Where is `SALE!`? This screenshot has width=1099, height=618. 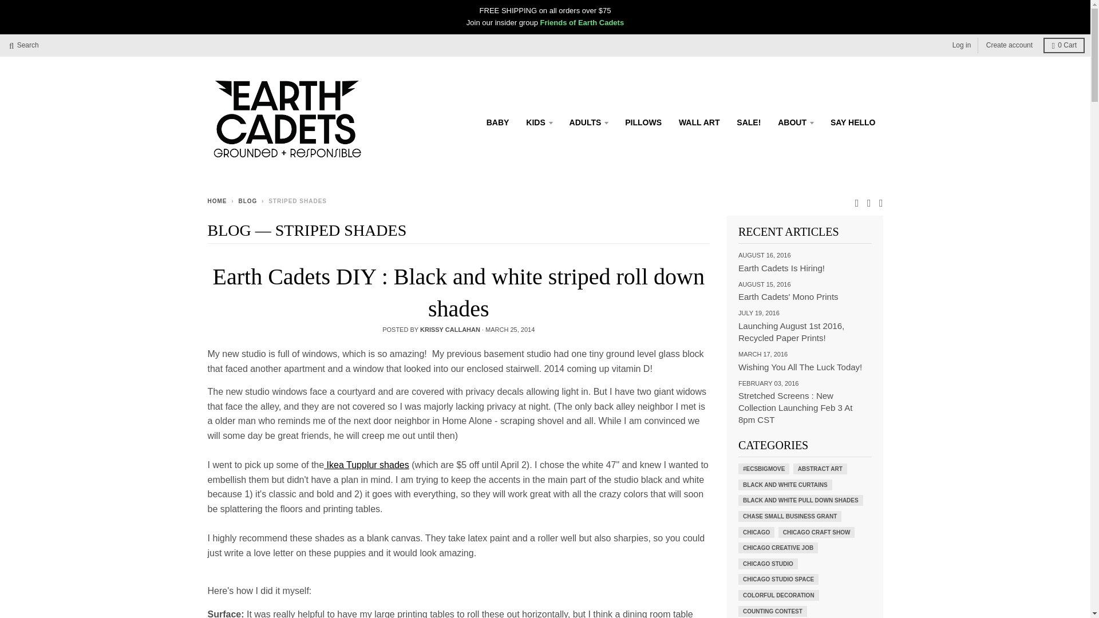 SALE! is located at coordinates (749, 122).